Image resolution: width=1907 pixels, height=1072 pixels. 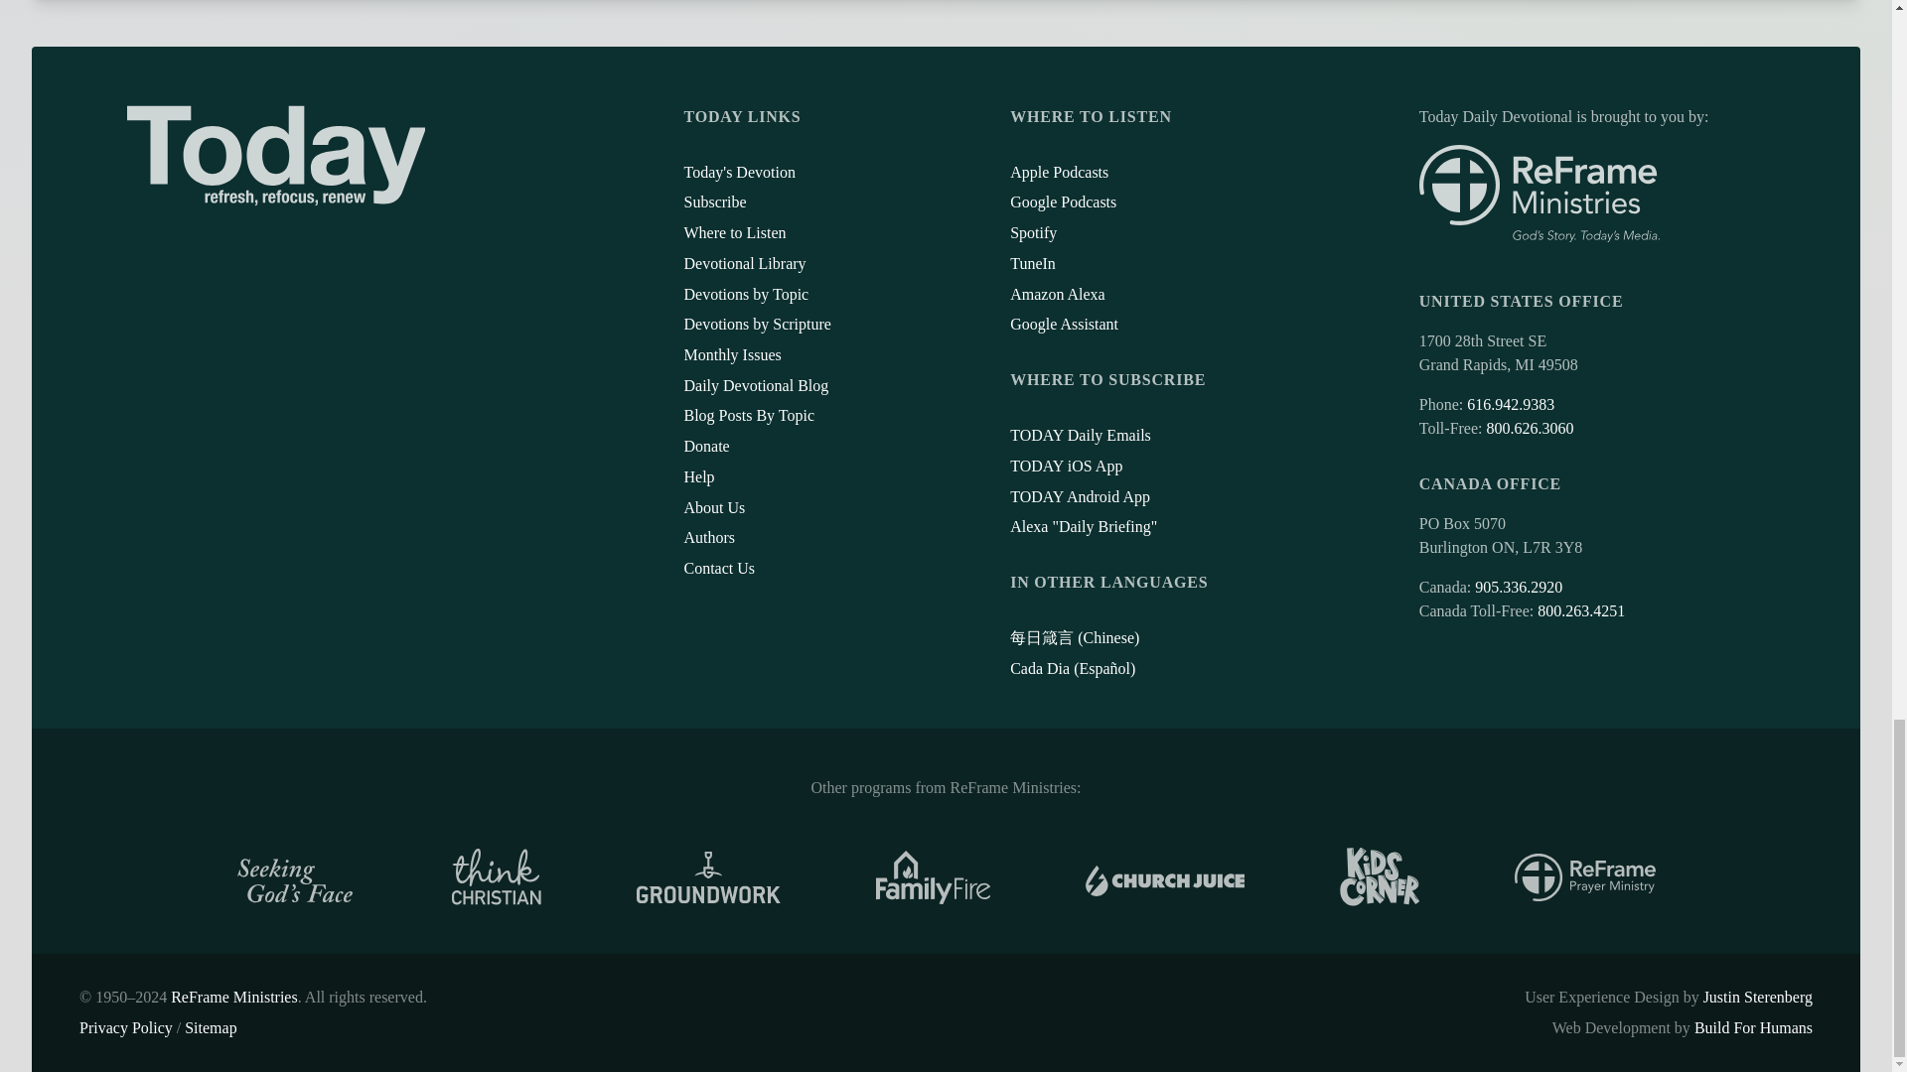 What do you see at coordinates (743, 264) in the screenshot?
I see `Devotional Library` at bounding box center [743, 264].